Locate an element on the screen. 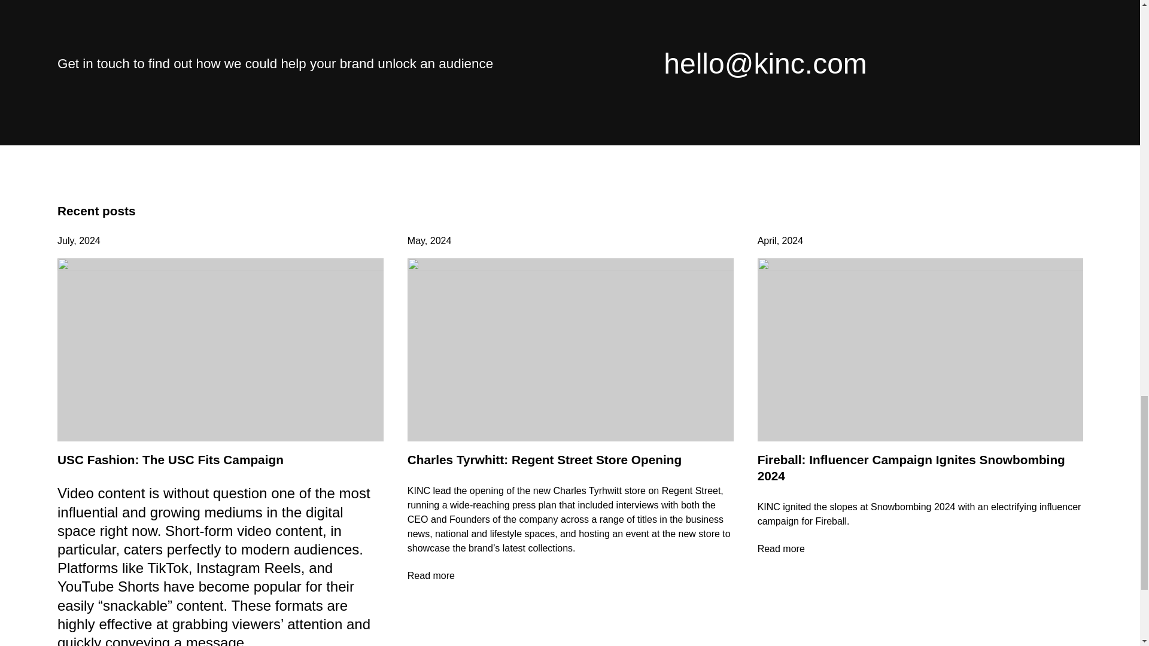 This screenshot has width=1149, height=646. Read more is located at coordinates (571, 576).